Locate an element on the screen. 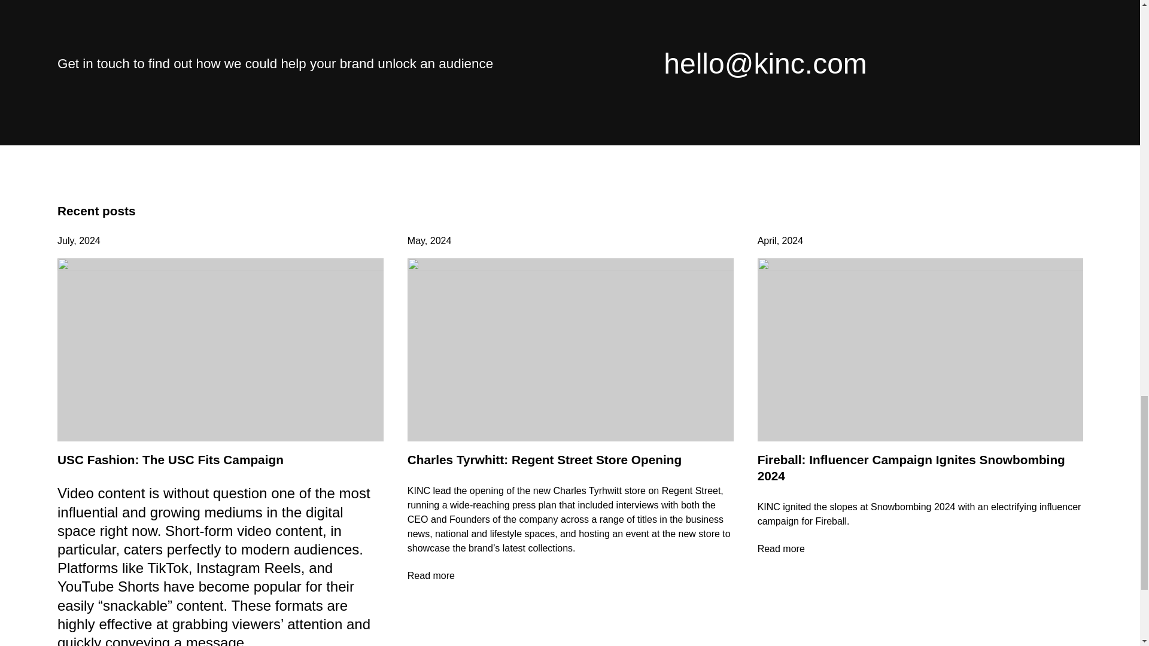 This screenshot has width=1149, height=646. Read more is located at coordinates (571, 576).